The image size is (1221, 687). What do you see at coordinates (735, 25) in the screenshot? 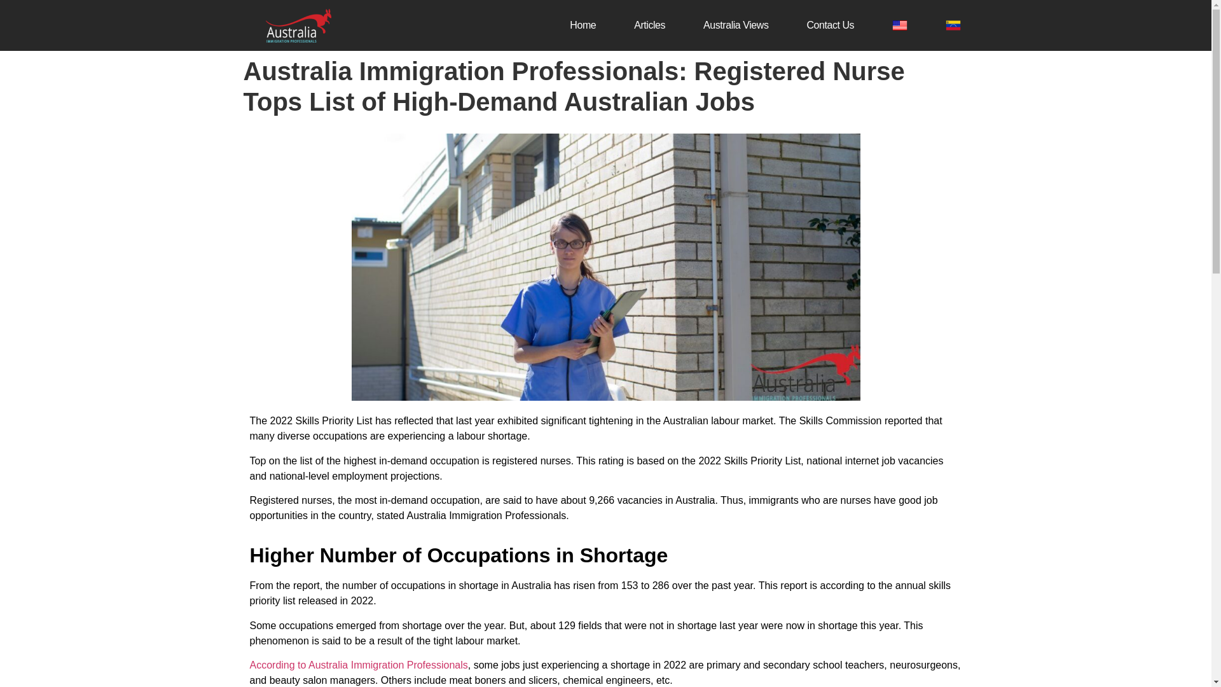
I see `Australia Views` at bounding box center [735, 25].